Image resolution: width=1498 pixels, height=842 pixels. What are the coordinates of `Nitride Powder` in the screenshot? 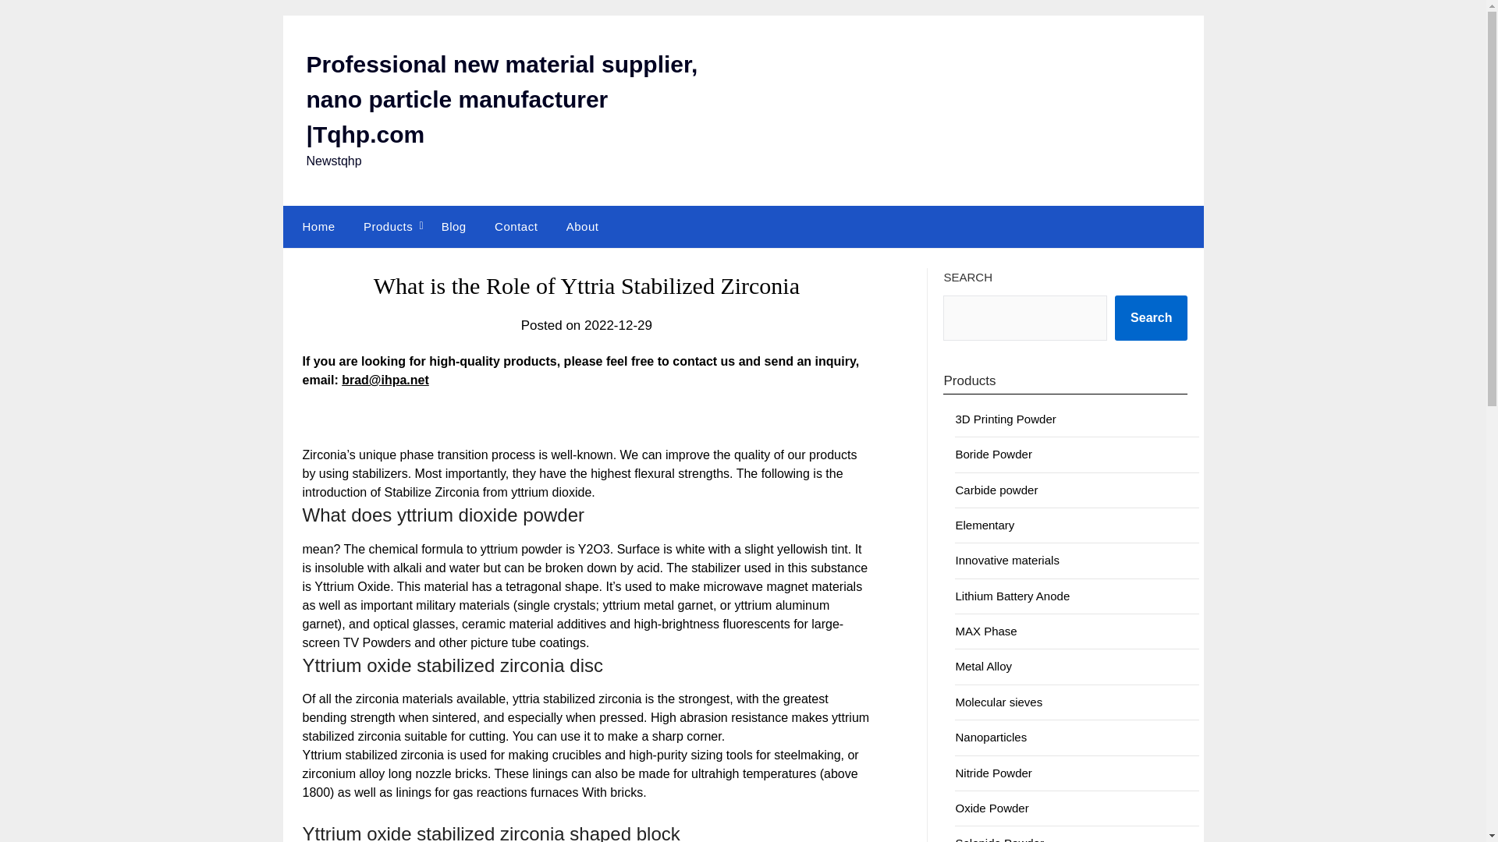 It's located at (993, 773).